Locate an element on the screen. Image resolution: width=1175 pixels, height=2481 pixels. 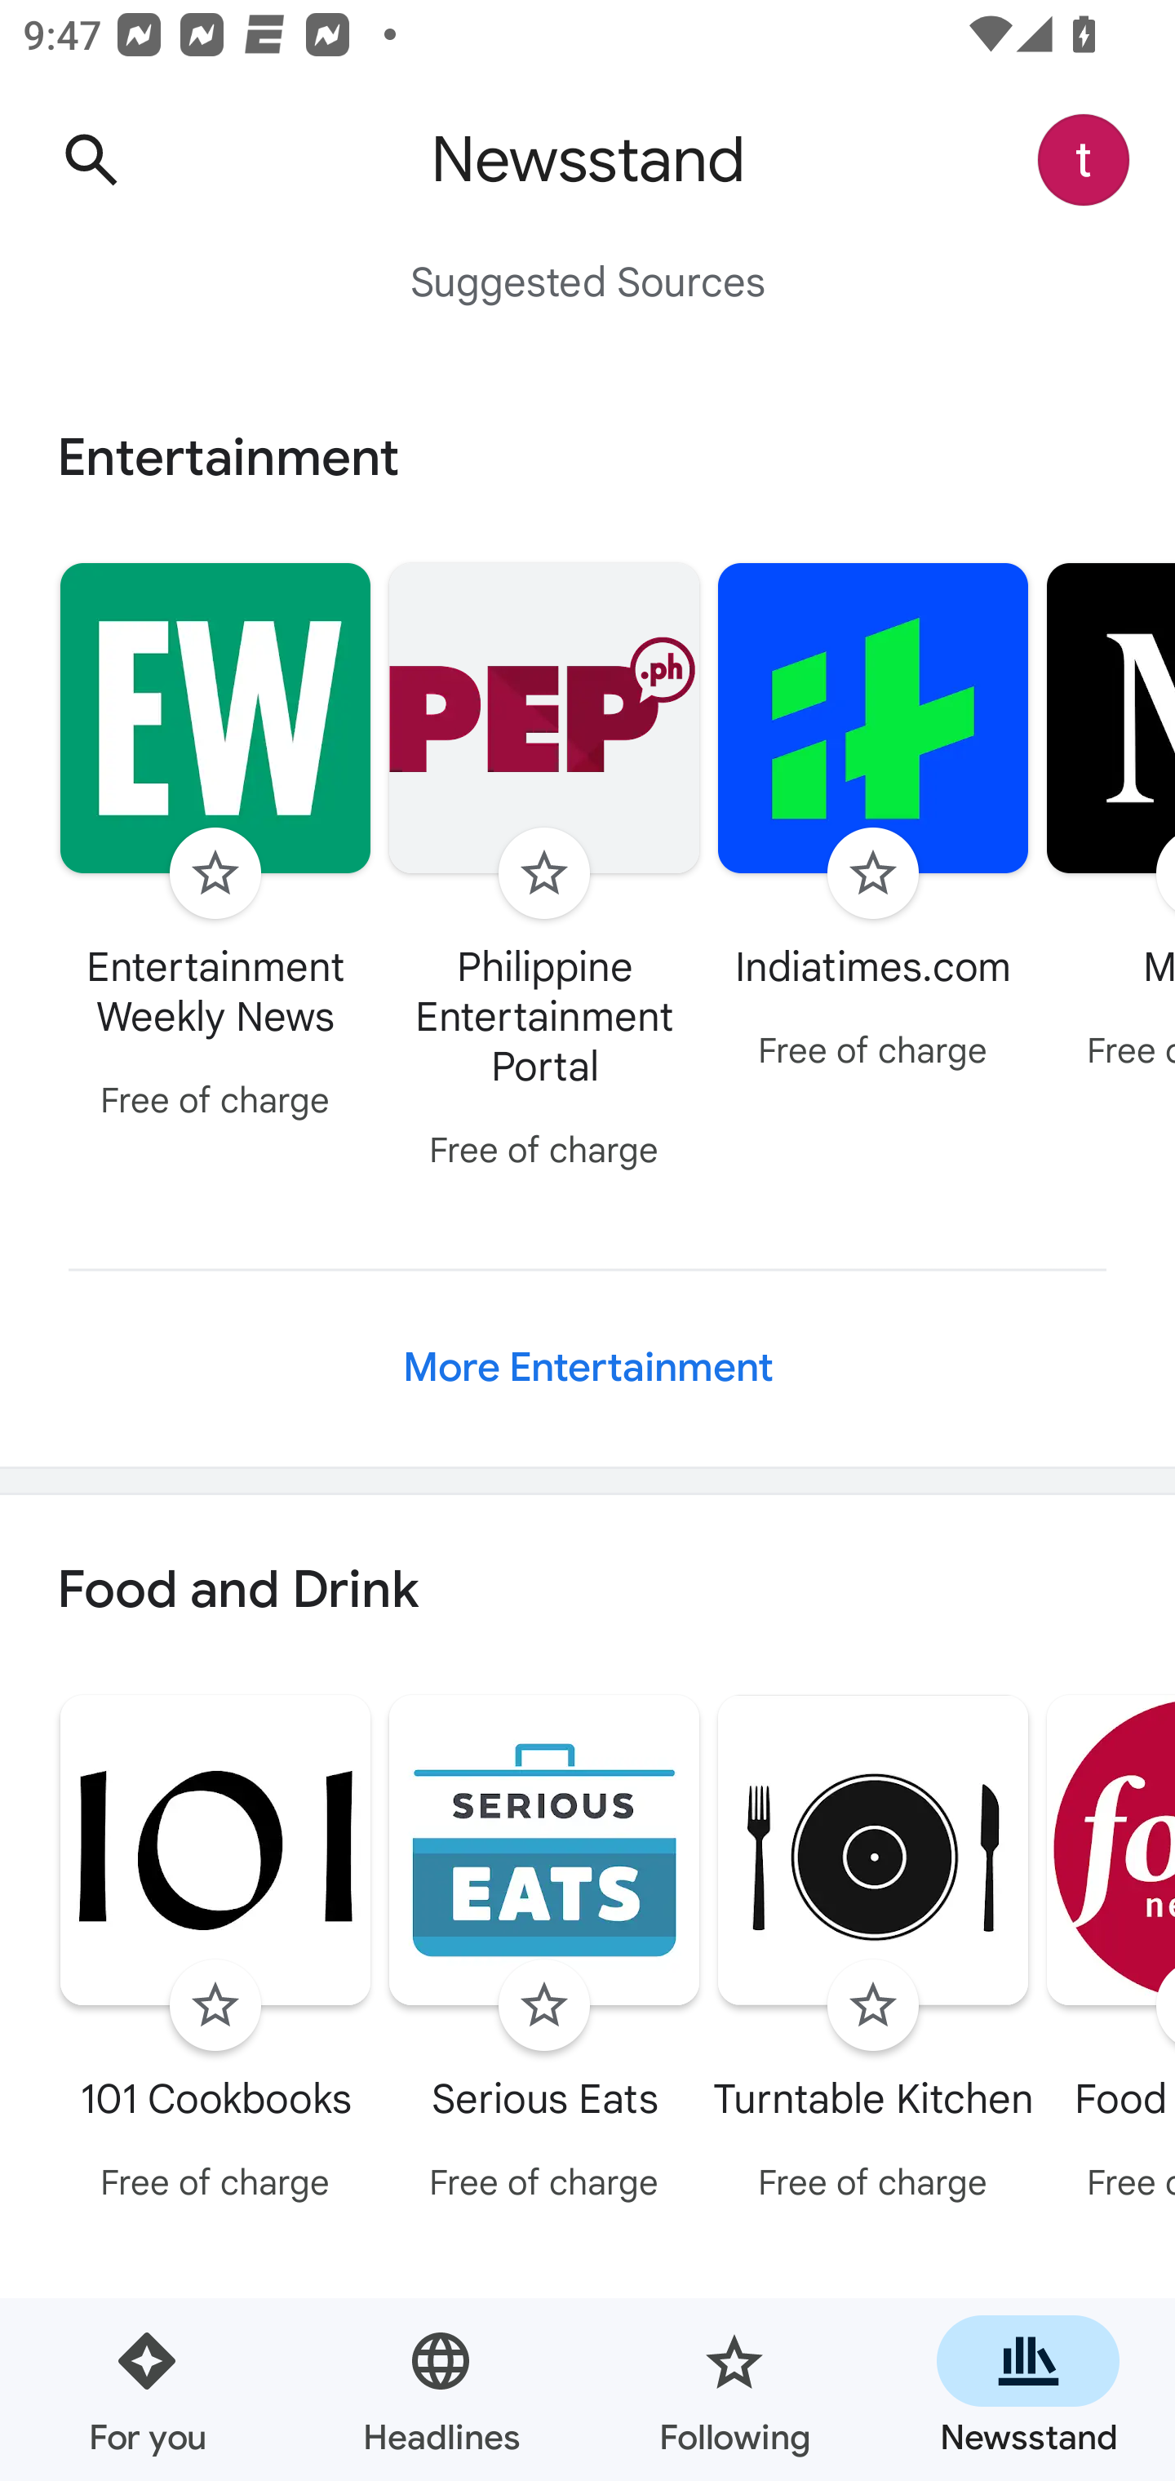
Follow is located at coordinates (543, 873).